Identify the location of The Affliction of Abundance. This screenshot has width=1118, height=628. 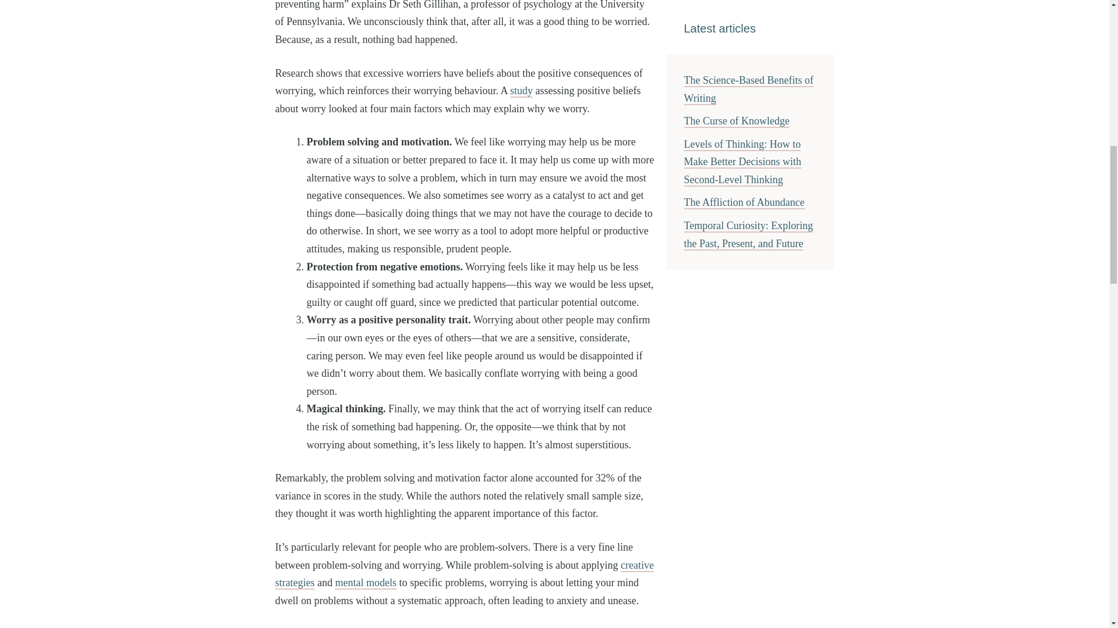
(743, 202).